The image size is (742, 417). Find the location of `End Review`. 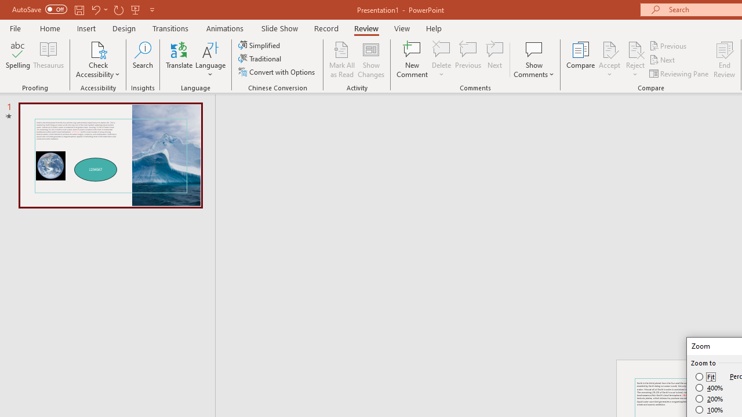

End Review is located at coordinates (725, 59).